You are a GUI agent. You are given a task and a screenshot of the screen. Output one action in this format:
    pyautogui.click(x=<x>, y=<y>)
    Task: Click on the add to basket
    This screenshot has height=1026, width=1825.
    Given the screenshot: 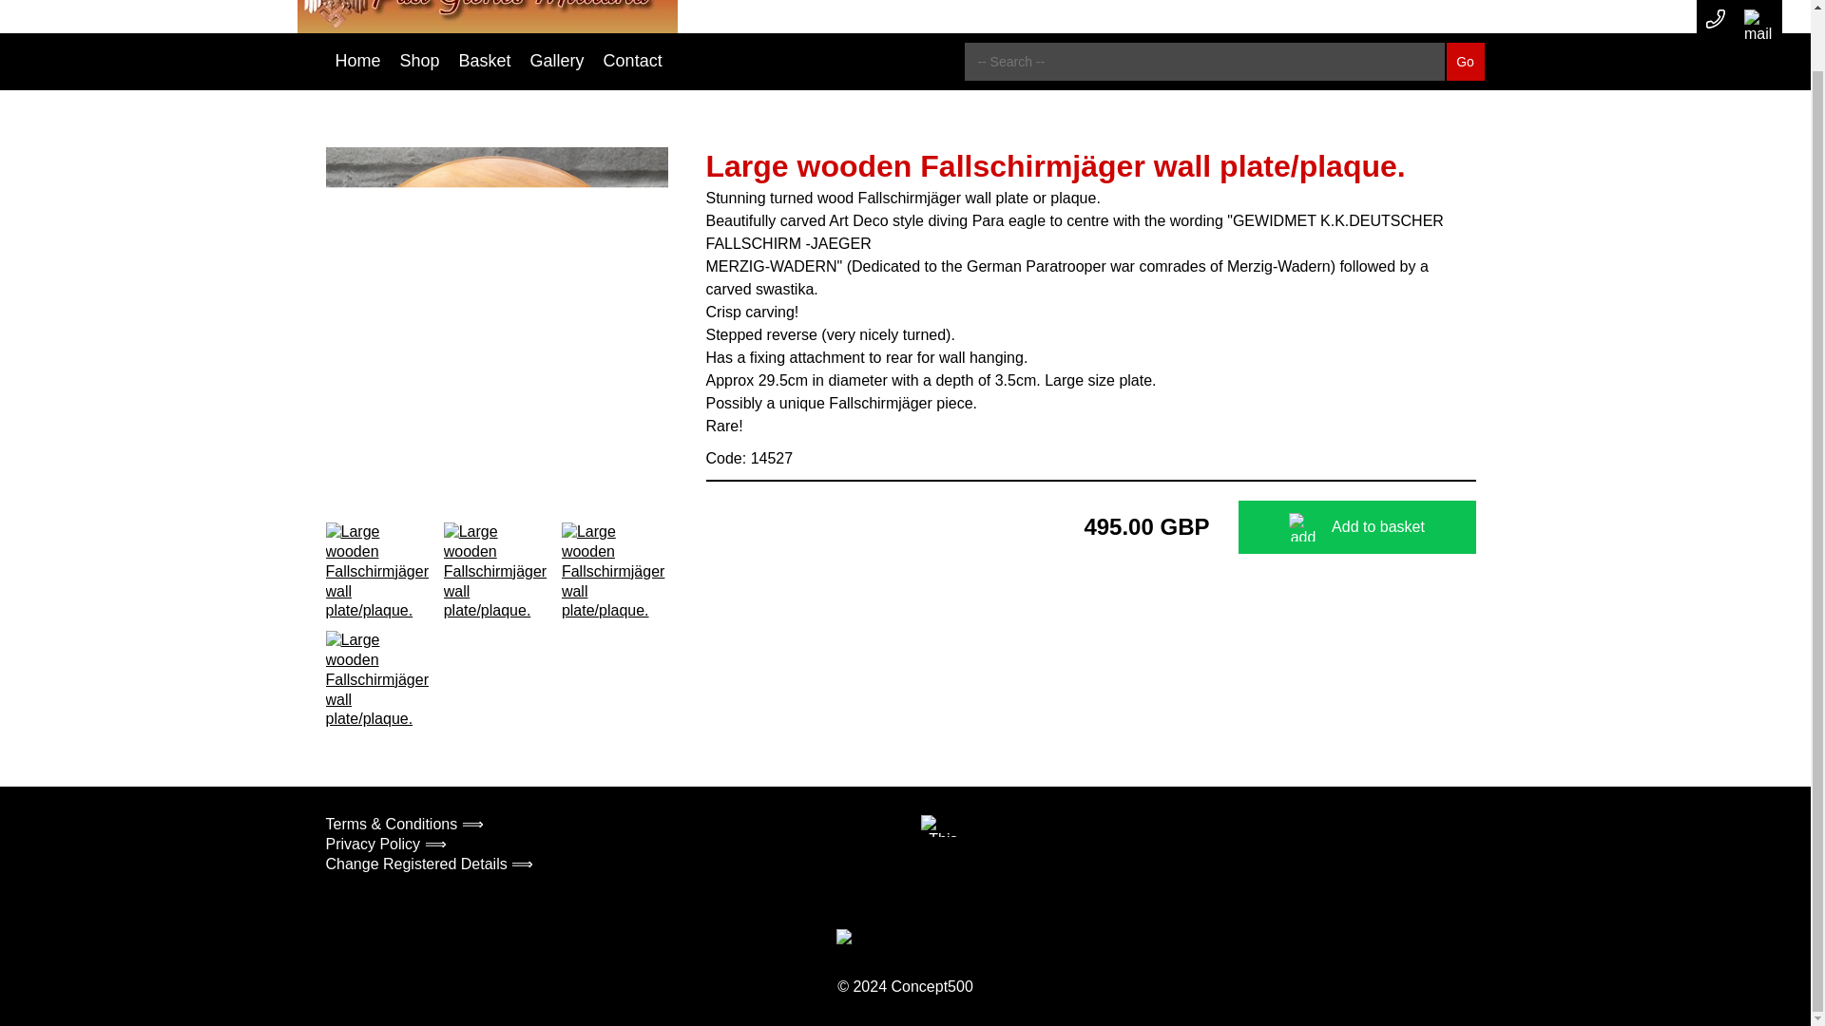 What is the action you would take?
    pyautogui.click(x=1302, y=527)
    